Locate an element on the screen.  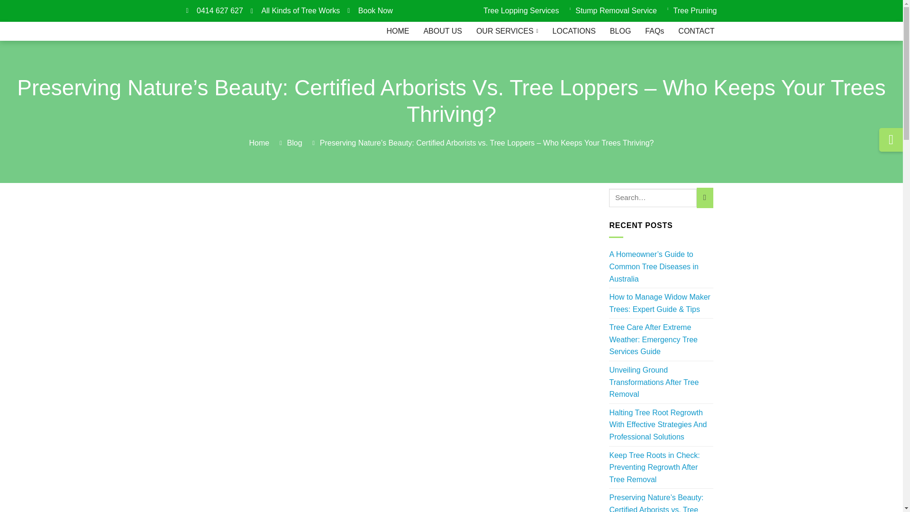
Tree Lopping Services is located at coordinates (519, 10).